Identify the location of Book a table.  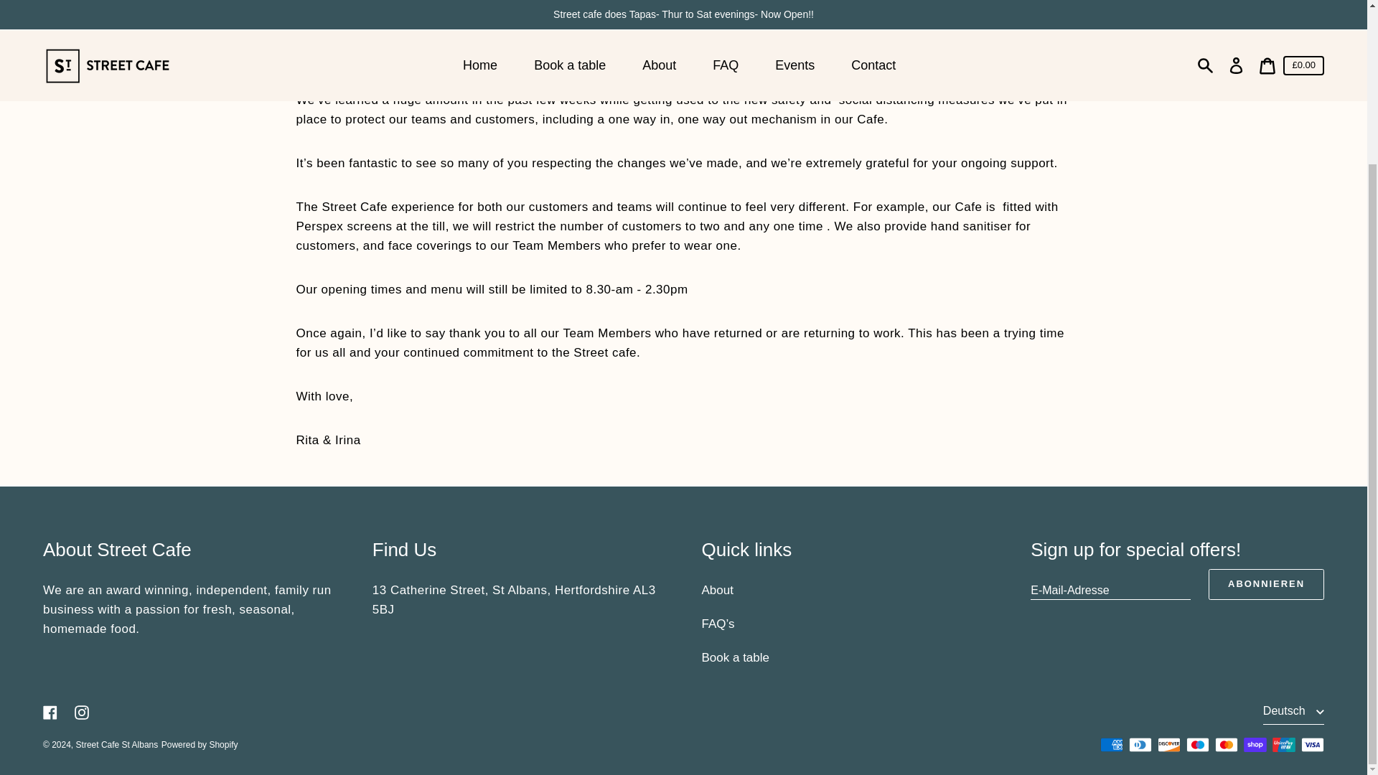
(736, 657).